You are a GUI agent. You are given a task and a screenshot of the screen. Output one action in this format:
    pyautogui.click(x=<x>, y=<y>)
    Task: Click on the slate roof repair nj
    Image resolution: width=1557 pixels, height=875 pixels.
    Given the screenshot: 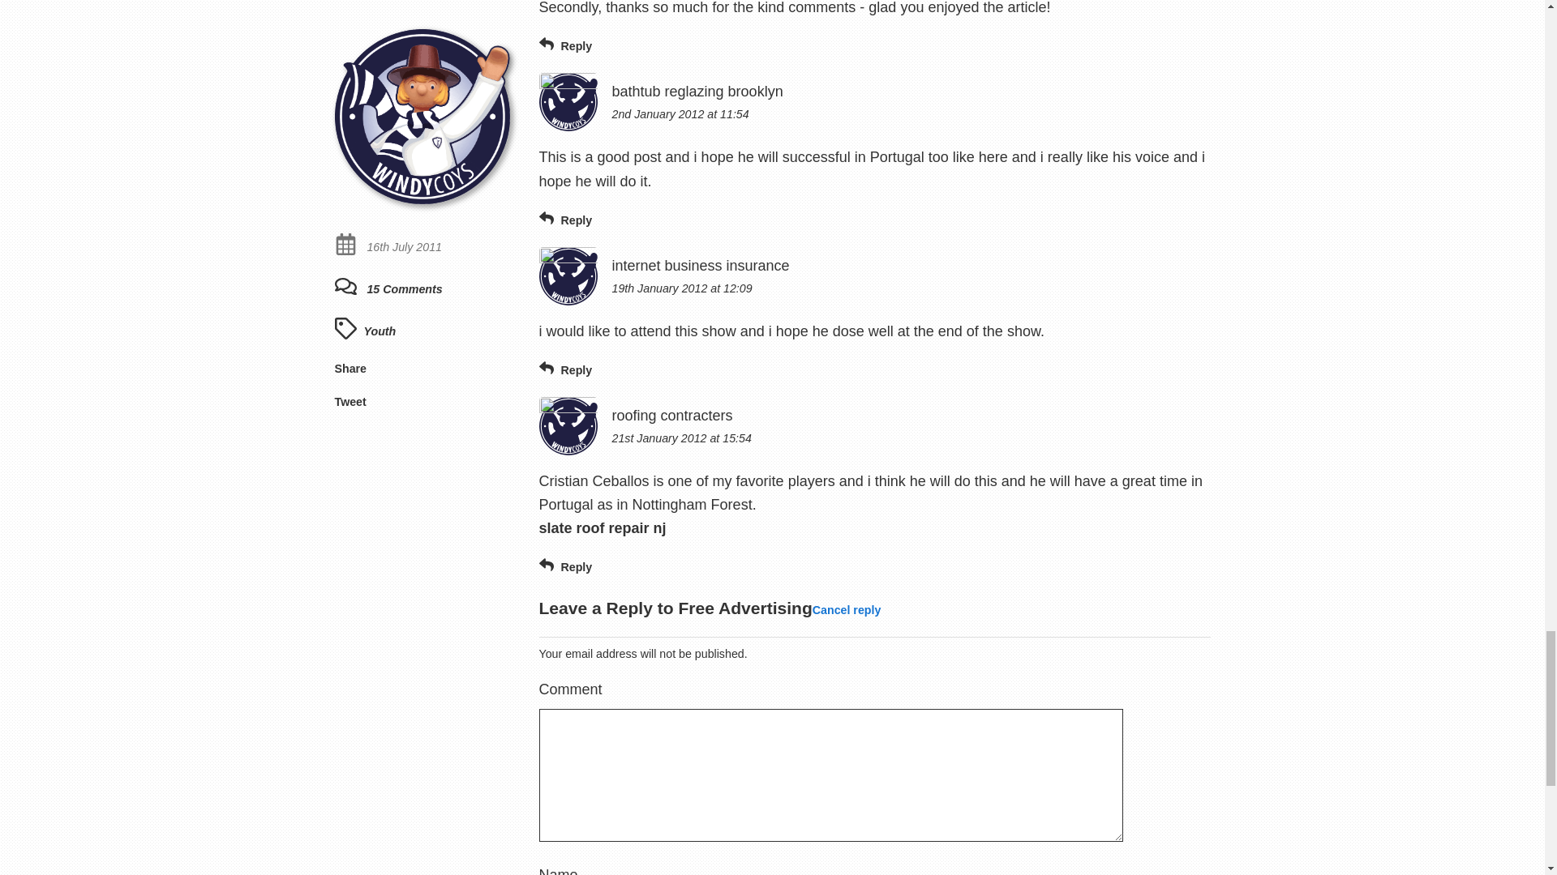 What is the action you would take?
    pyautogui.click(x=602, y=528)
    